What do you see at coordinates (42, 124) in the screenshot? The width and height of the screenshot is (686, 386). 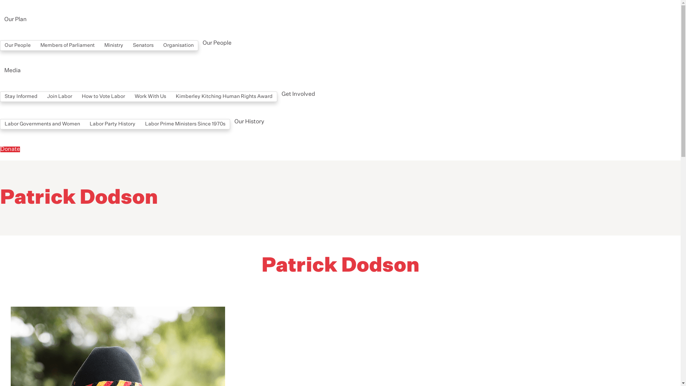 I see `Labor Governments and Women` at bounding box center [42, 124].